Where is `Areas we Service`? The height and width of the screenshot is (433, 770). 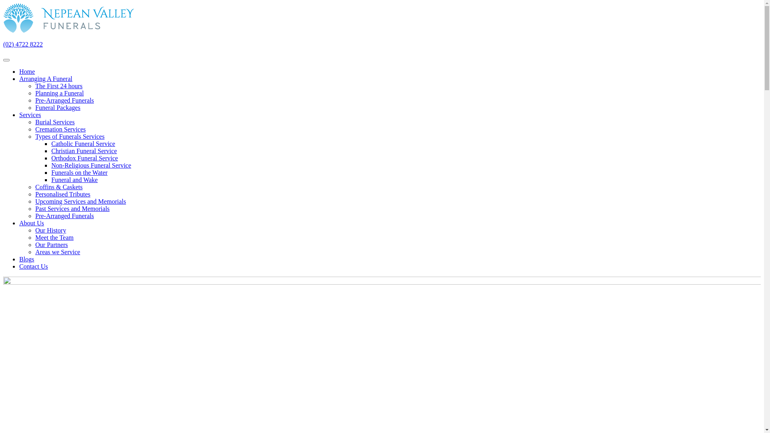
Areas we Service is located at coordinates (58, 252).